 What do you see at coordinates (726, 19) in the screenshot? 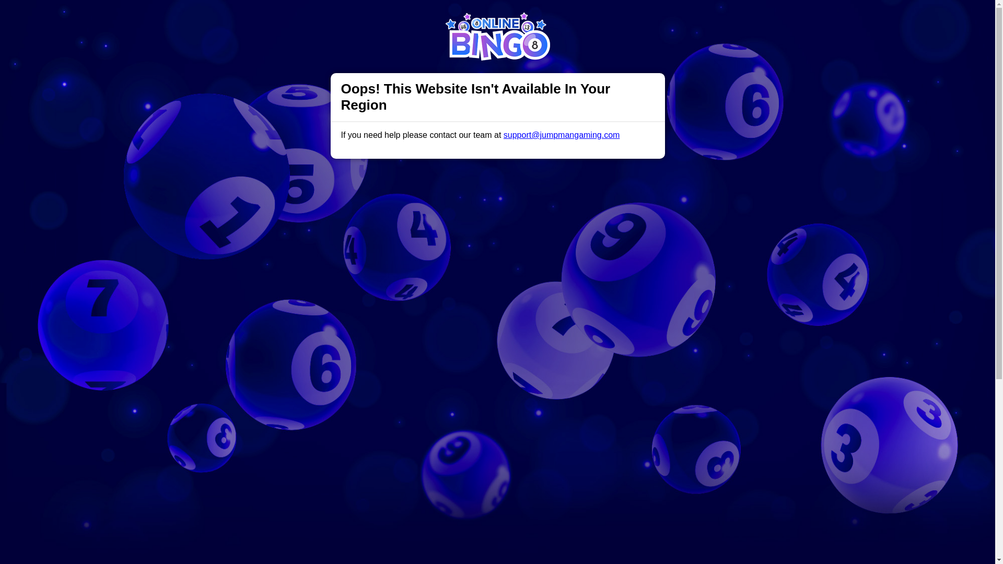
I see `Join Now` at bounding box center [726, 19].